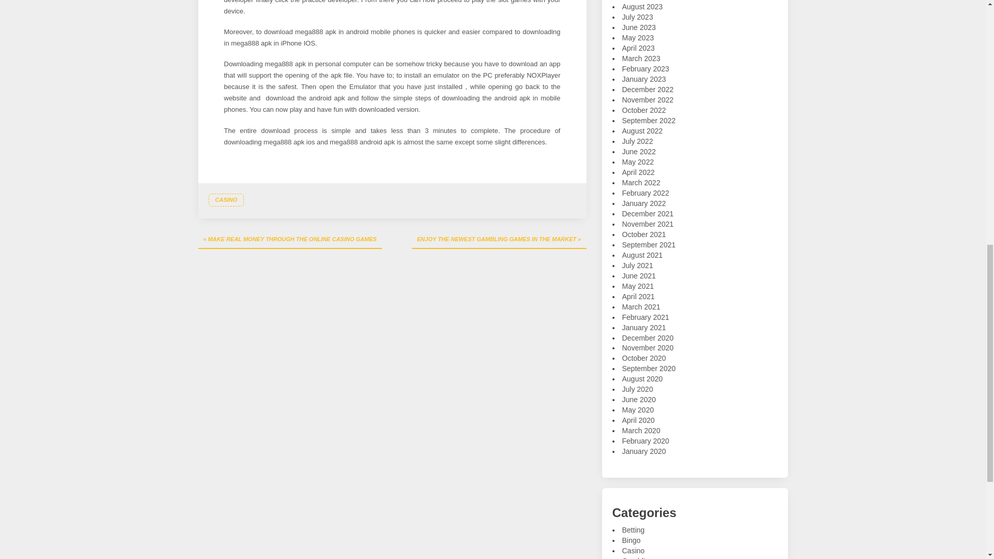 The width and height of the screenshot is (994, 559). Describe the element at coordinates (638, 48) in the screenshot. I see `April 2023` at that location.